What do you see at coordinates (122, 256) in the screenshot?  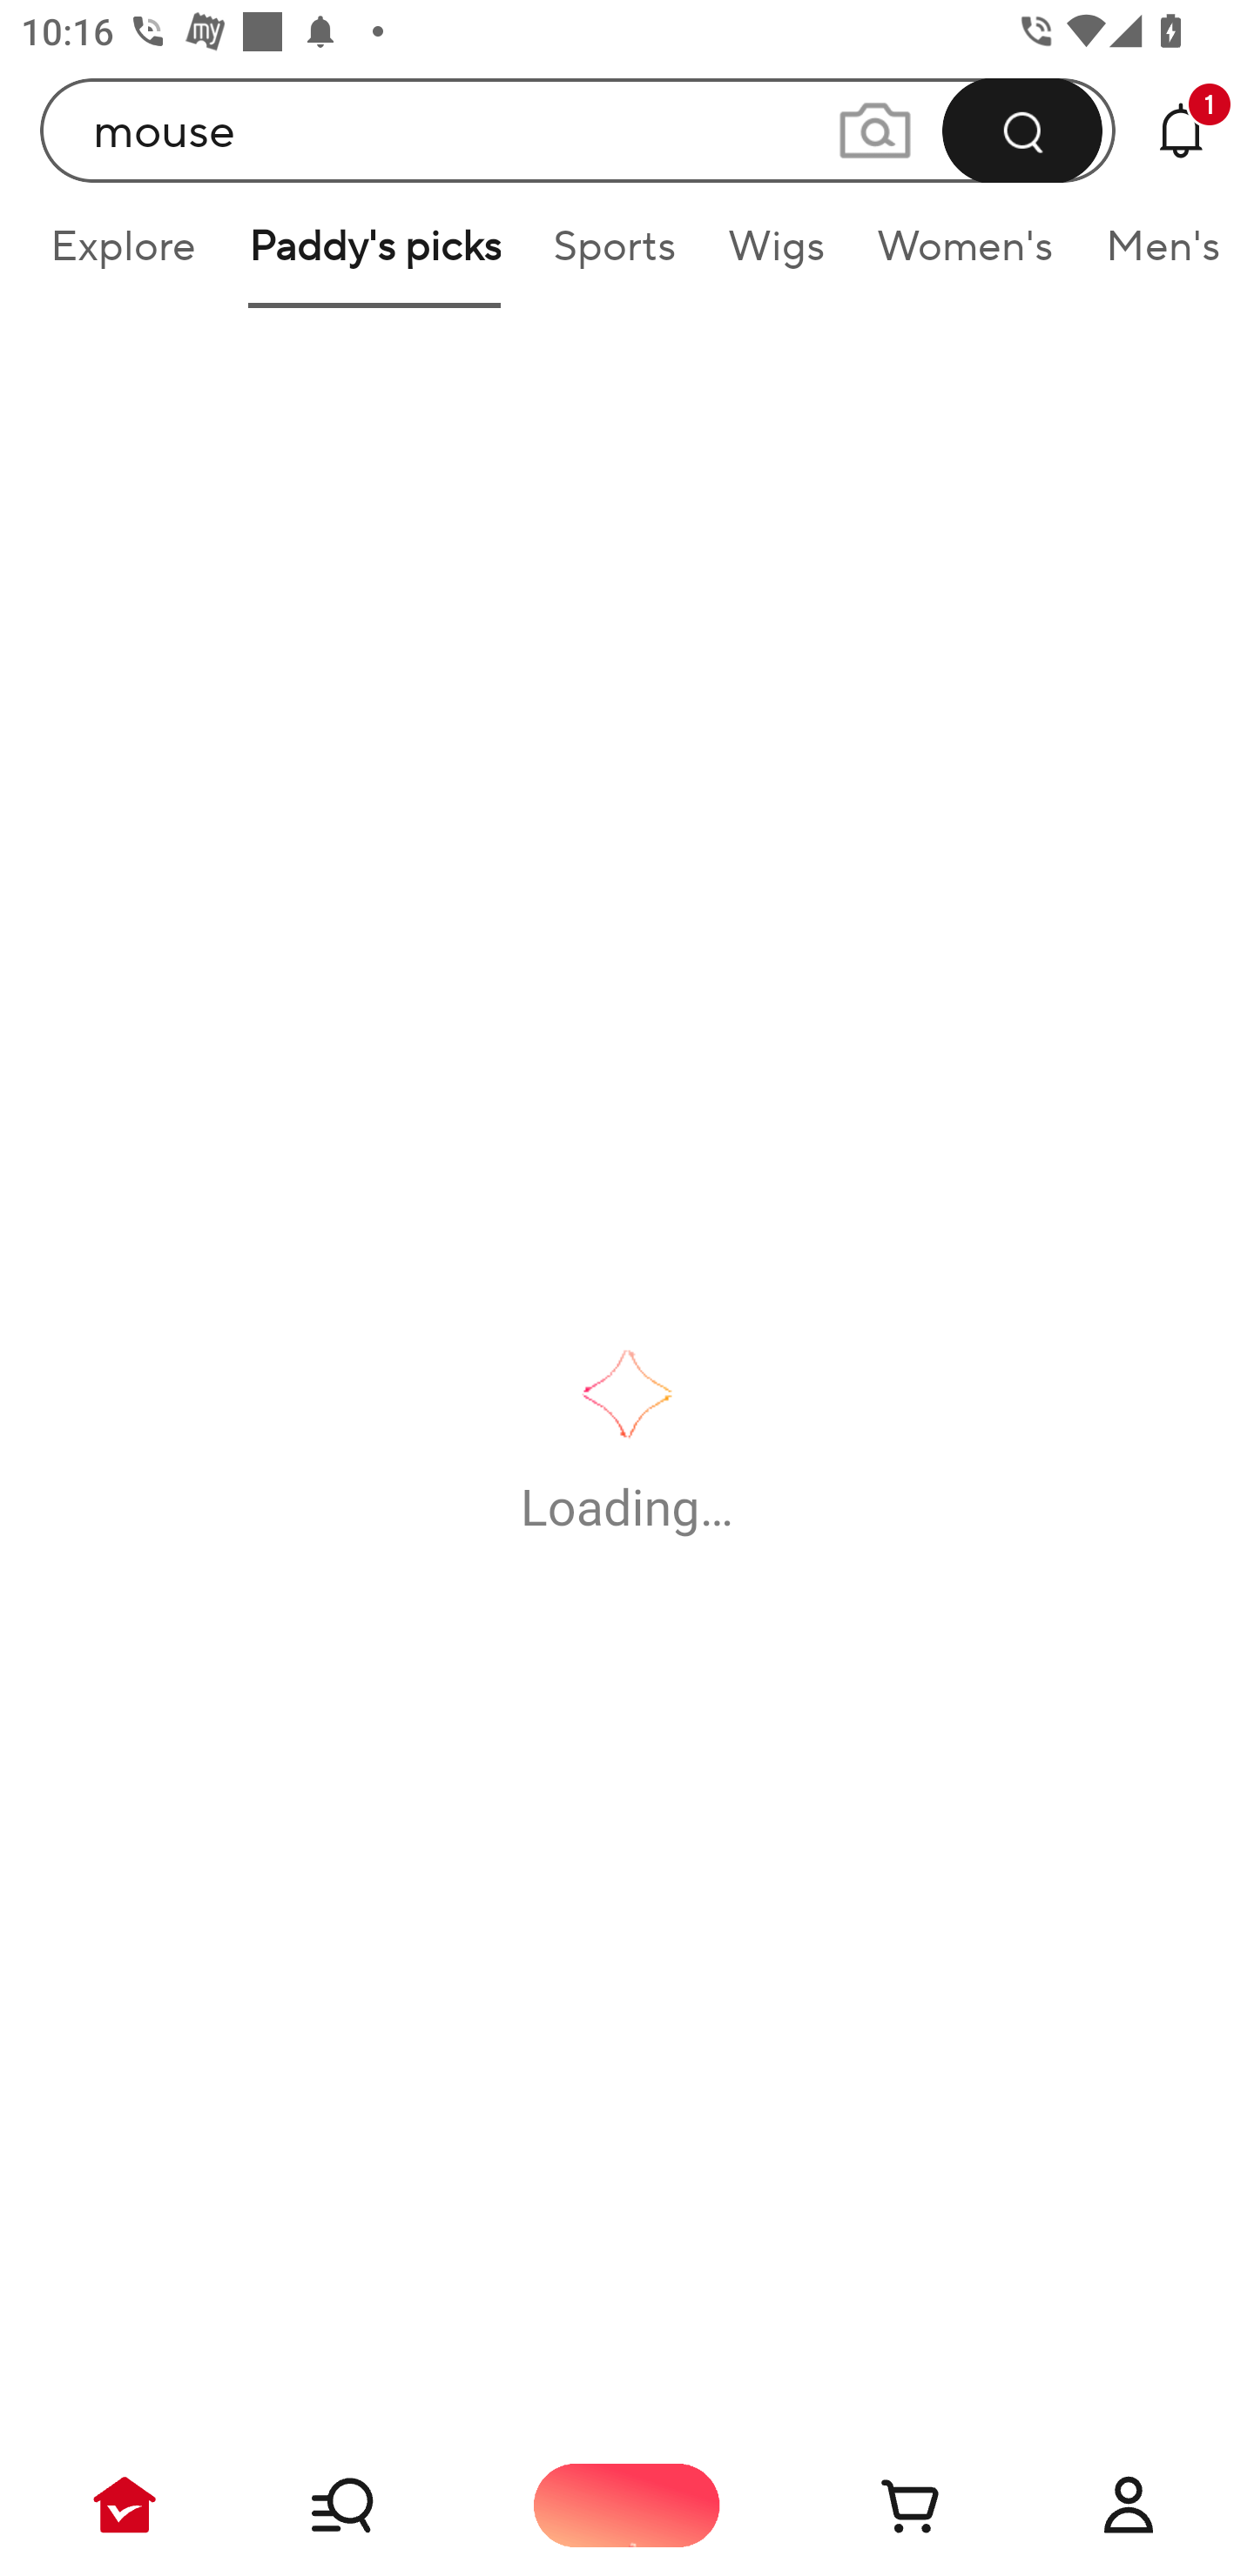 I see `Explore` at bounding box center [122, 256].